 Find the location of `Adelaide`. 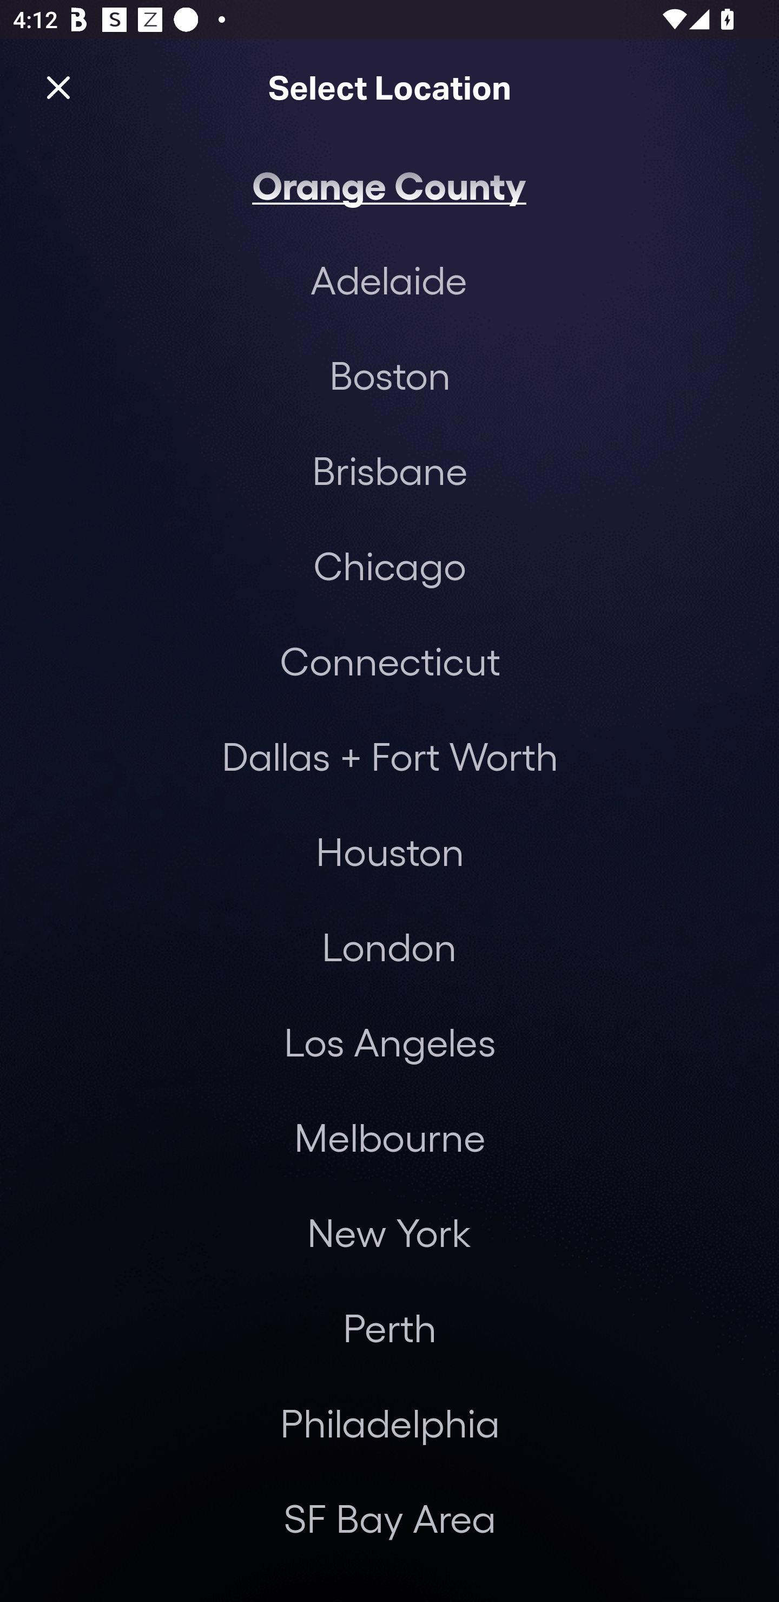

Adelaide is located at coordinates (388, 279).